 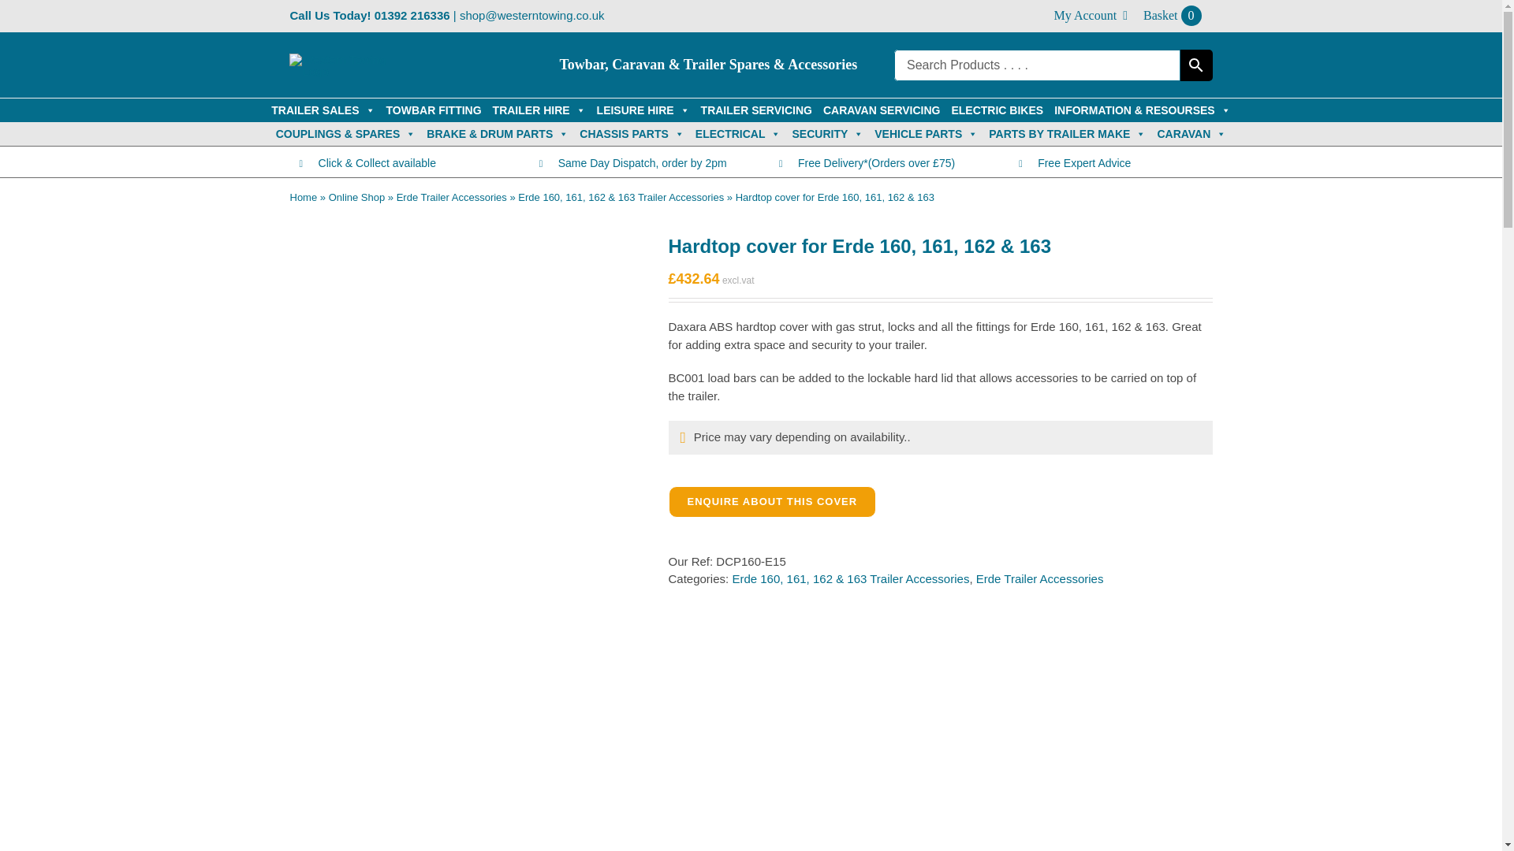 What do you see at coordinates (434, 110) in the screenshot?
I see `Towbar Fitting Service` at bounding box center [434, 110].